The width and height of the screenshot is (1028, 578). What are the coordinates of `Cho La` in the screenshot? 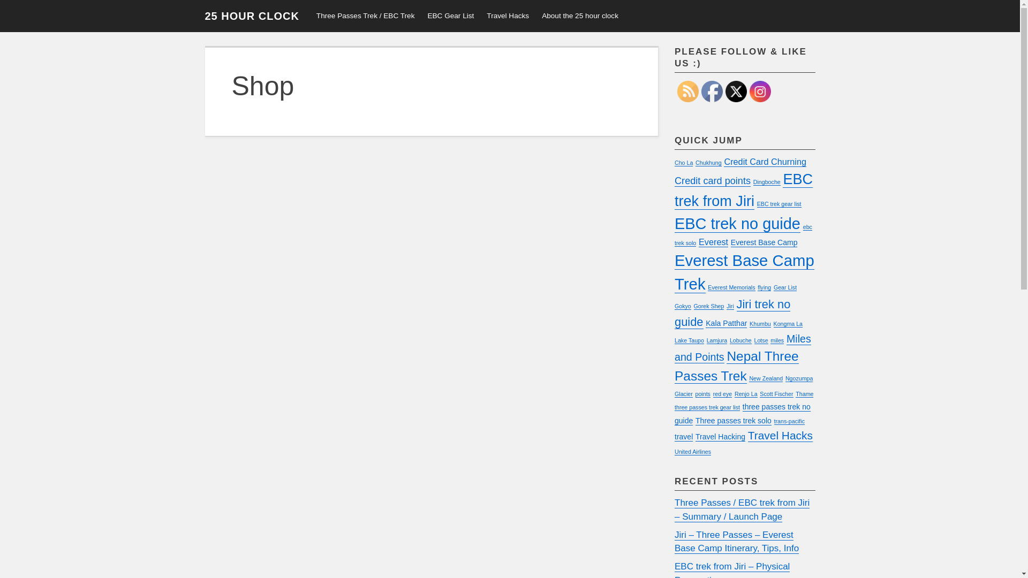 It's located at (684, 163).